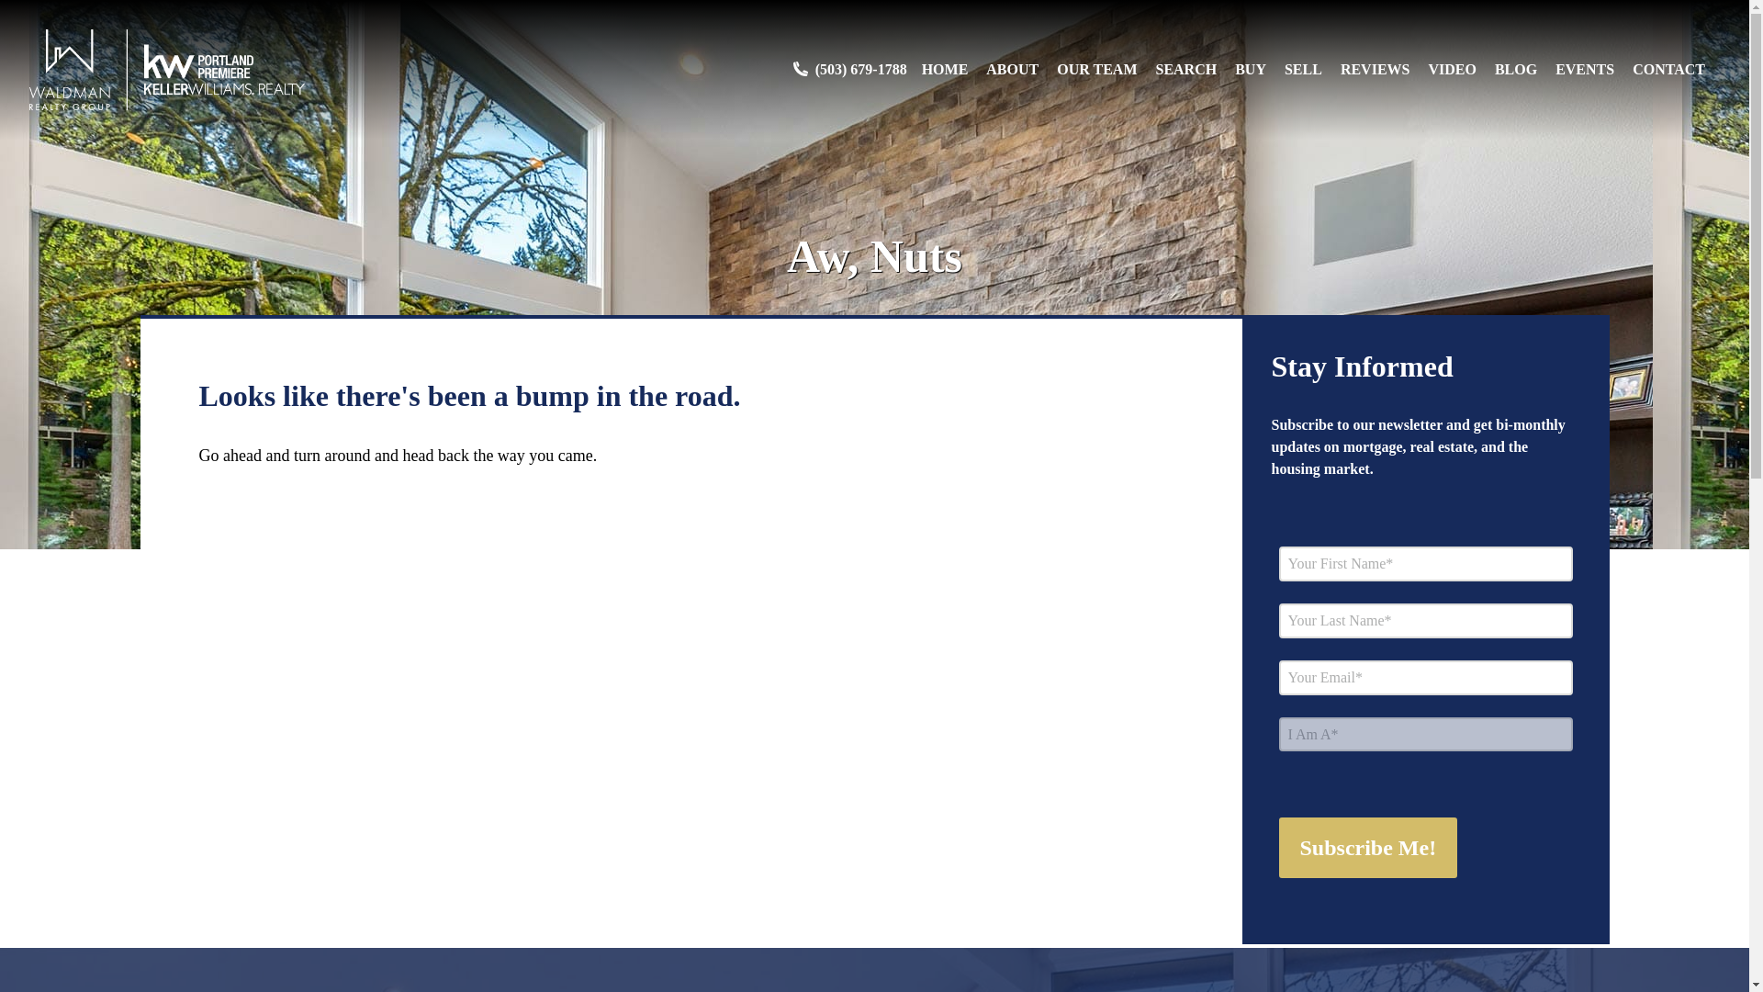 This screenshot has width=1763, height=992. Describe the element at coordinates (1012, 70) in the screenshot. I see `ABOUT` at that location.